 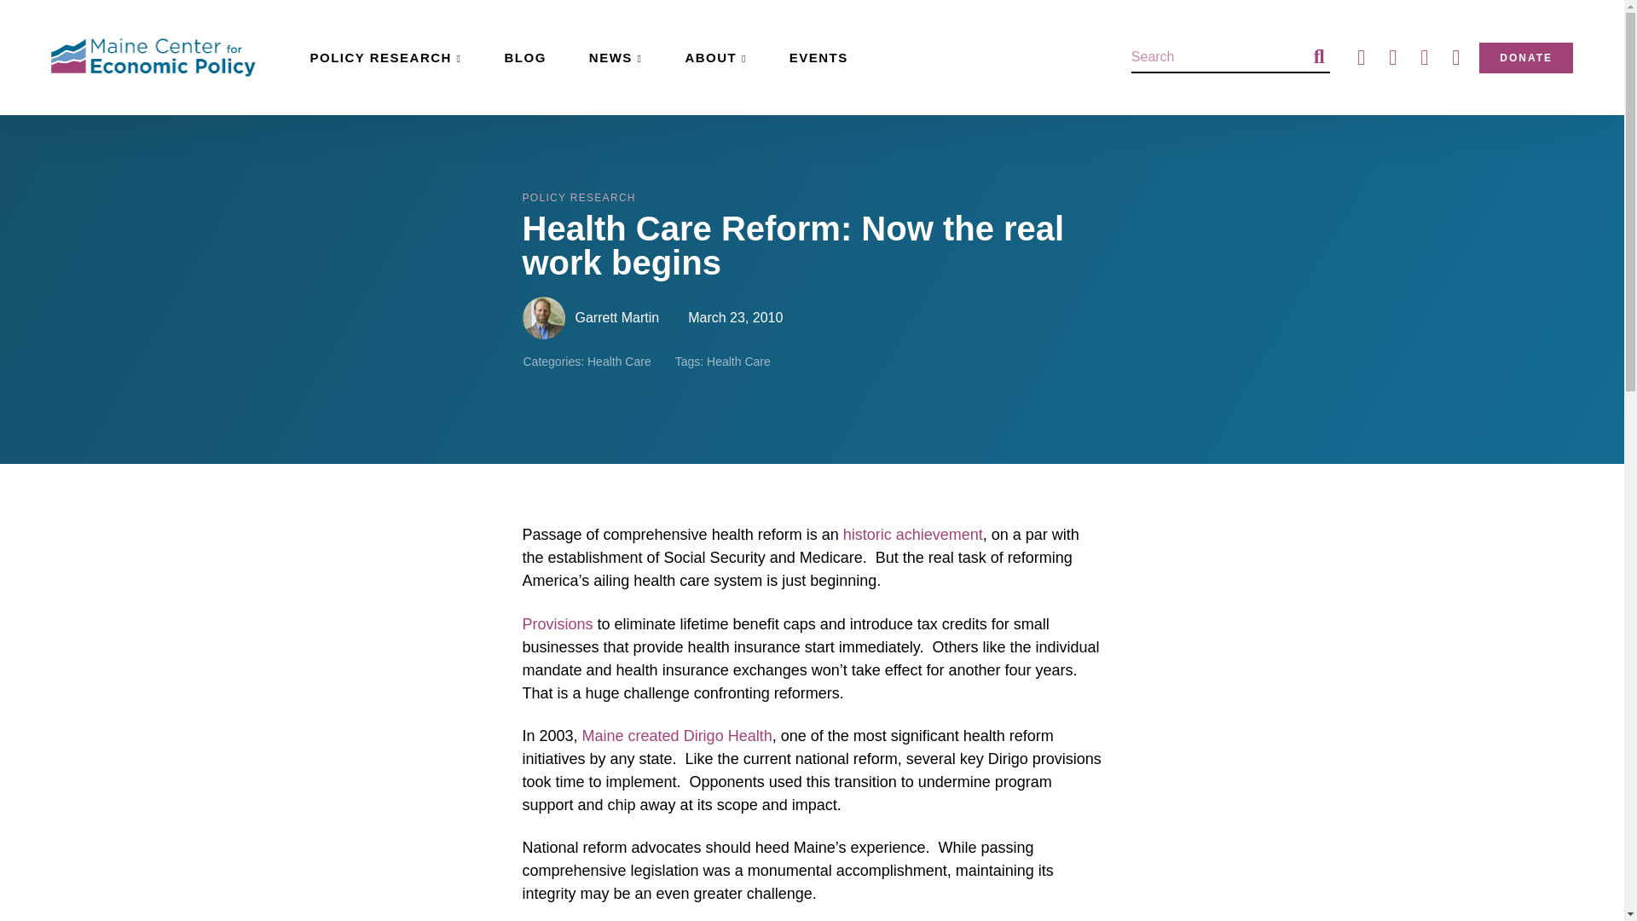 I want to click on EVENTS, so click(x=818, y=57).